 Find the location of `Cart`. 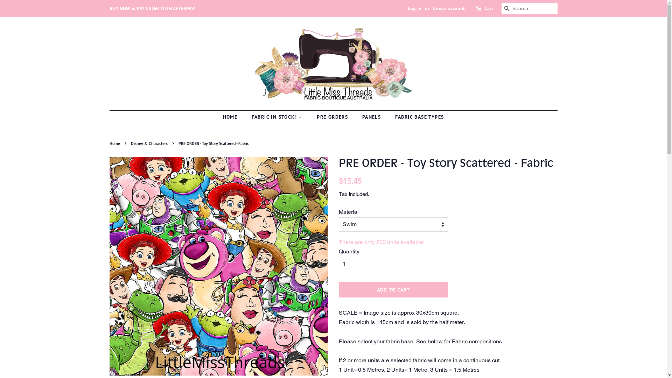

Cart is located at coordinates (489, 9).